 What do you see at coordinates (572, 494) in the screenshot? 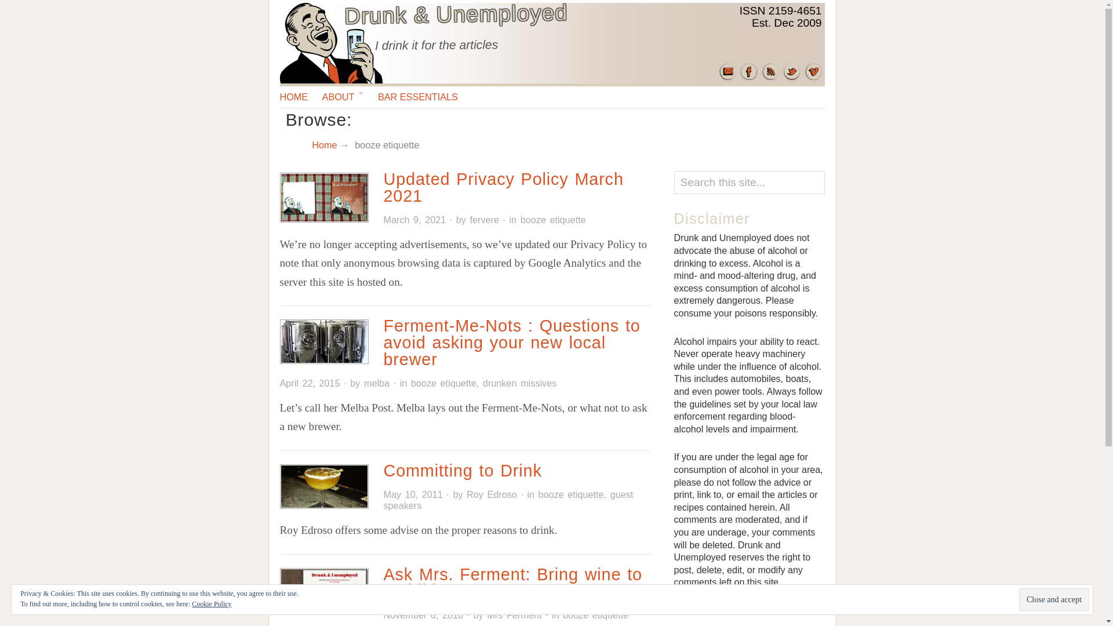
I see `booze etiquette` at bounding box center [572, 494].